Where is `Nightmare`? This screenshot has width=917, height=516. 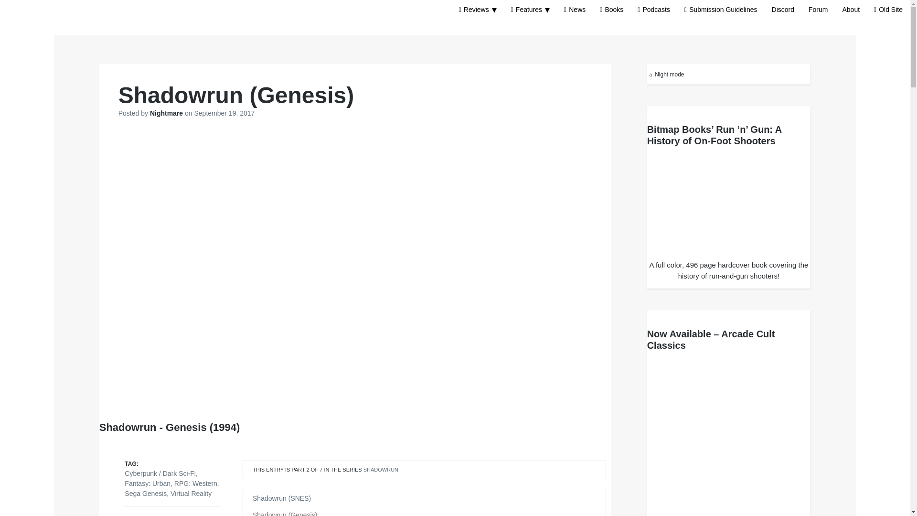 Nightmare is located at coordinates (167, 113).